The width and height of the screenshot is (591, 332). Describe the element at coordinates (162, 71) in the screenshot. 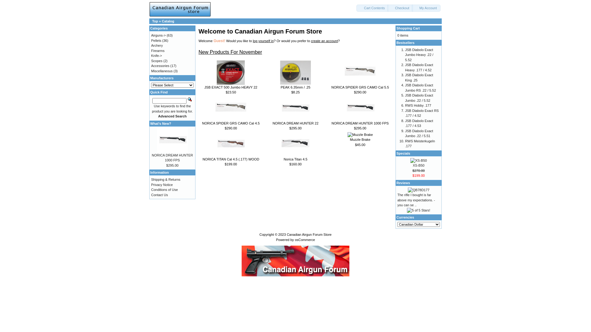

I see `Miscellaneous` at that location.